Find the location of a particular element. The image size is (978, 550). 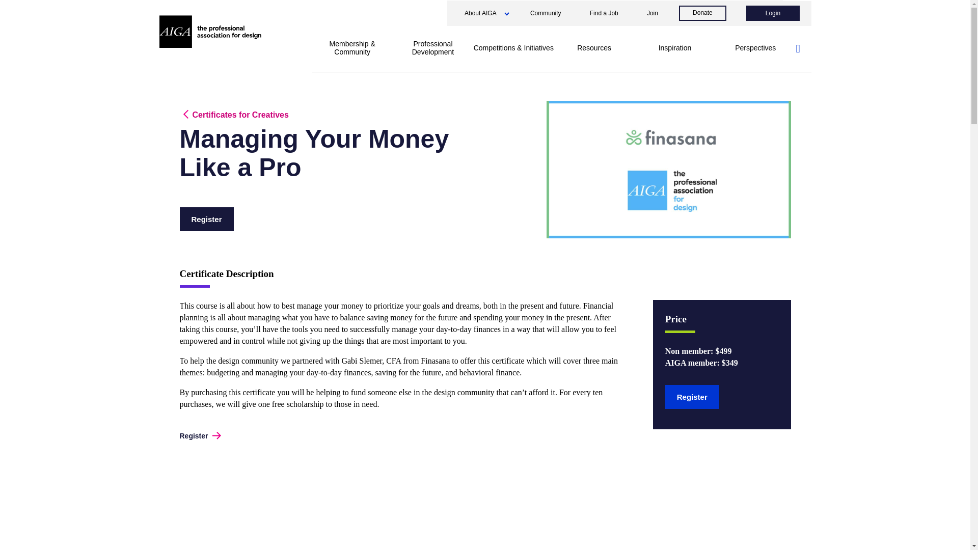

AIGA Logo is located at coordinates (210, 32).